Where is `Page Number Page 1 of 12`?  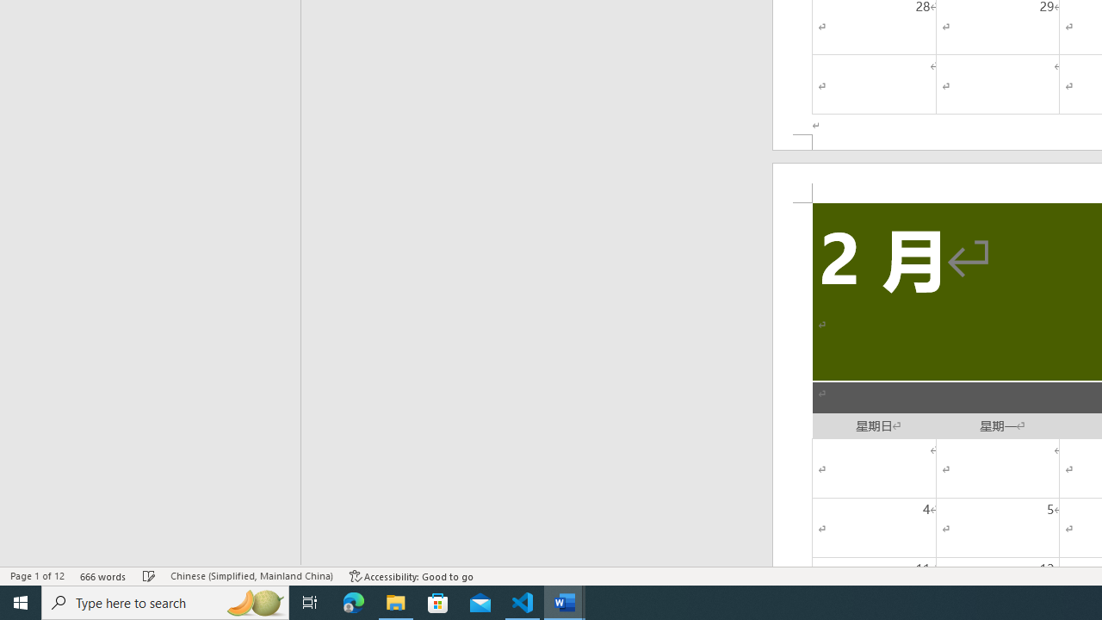
Page Number Page 1 of 12 is located at coordinates (37, 575).